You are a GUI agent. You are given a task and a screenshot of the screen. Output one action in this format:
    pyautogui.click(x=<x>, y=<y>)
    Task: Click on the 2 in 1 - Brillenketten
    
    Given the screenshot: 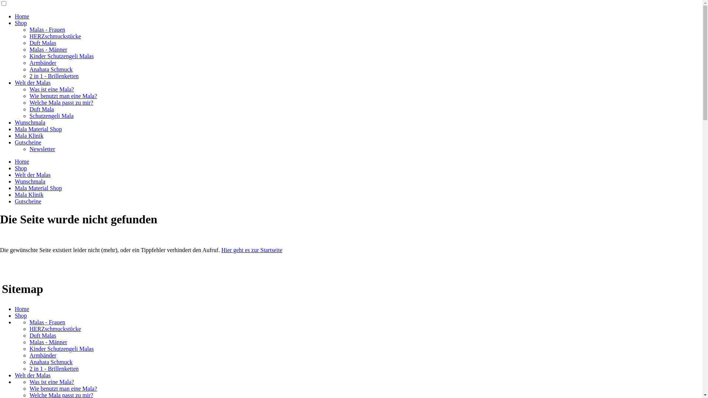 What is the action you would take?
    pyautogui.click(x=54, y=369)
    